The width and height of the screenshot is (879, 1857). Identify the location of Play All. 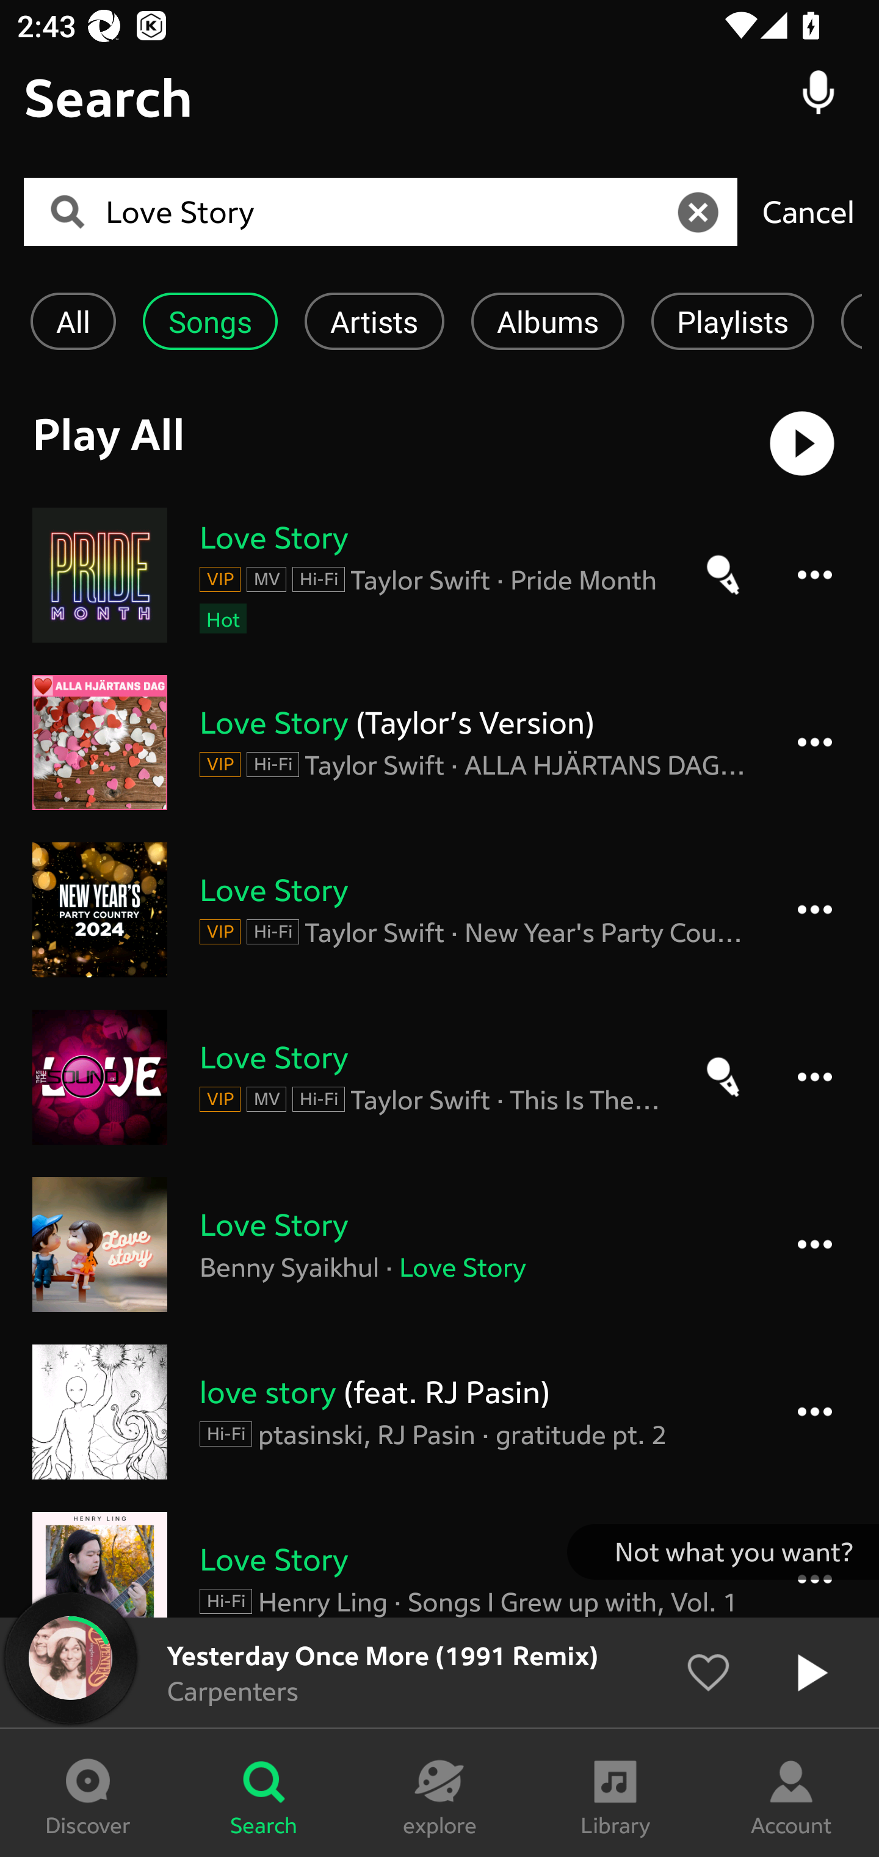
(440, 443).